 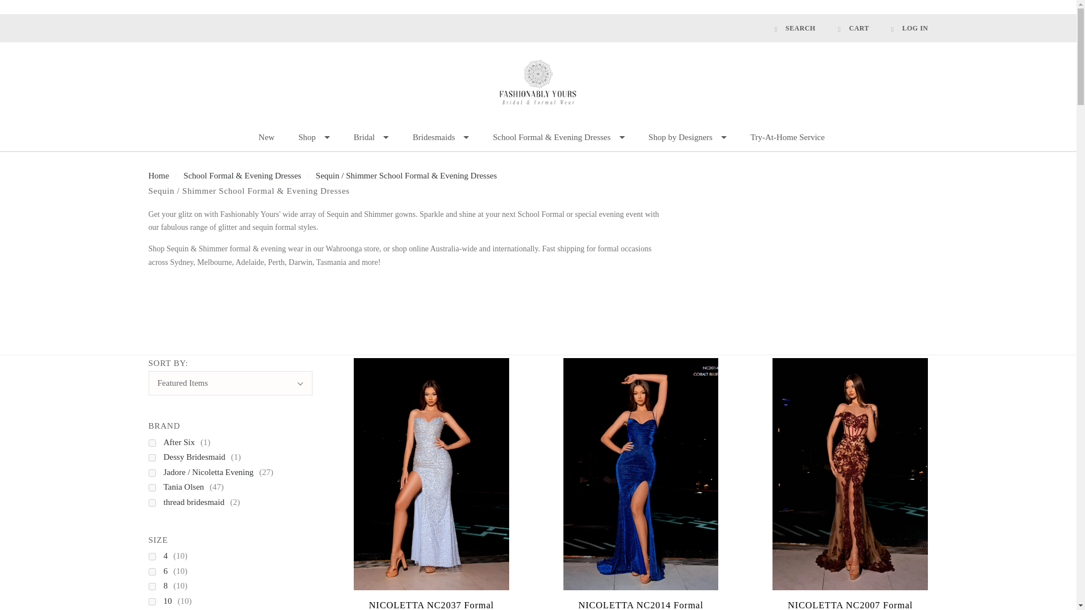 I want to click on 12, so click(x=173, y=609).